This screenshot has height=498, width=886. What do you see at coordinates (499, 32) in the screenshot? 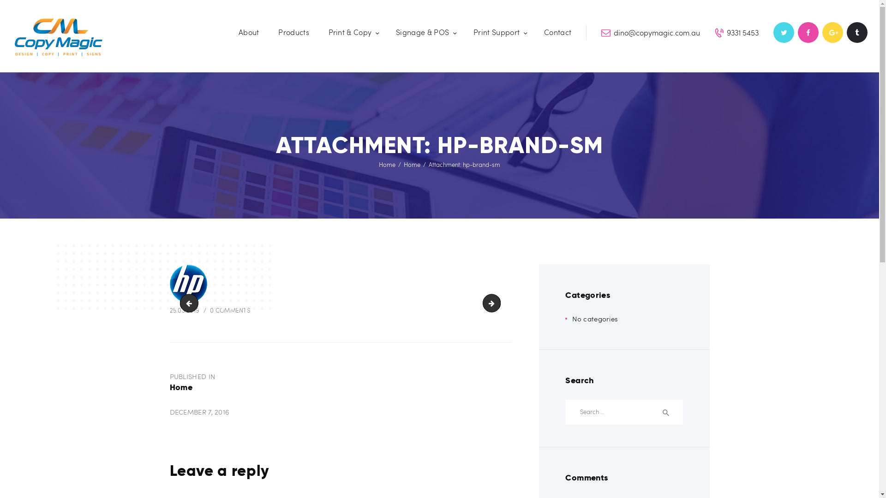
I see `Print Support` at bounding box center [499, 32].